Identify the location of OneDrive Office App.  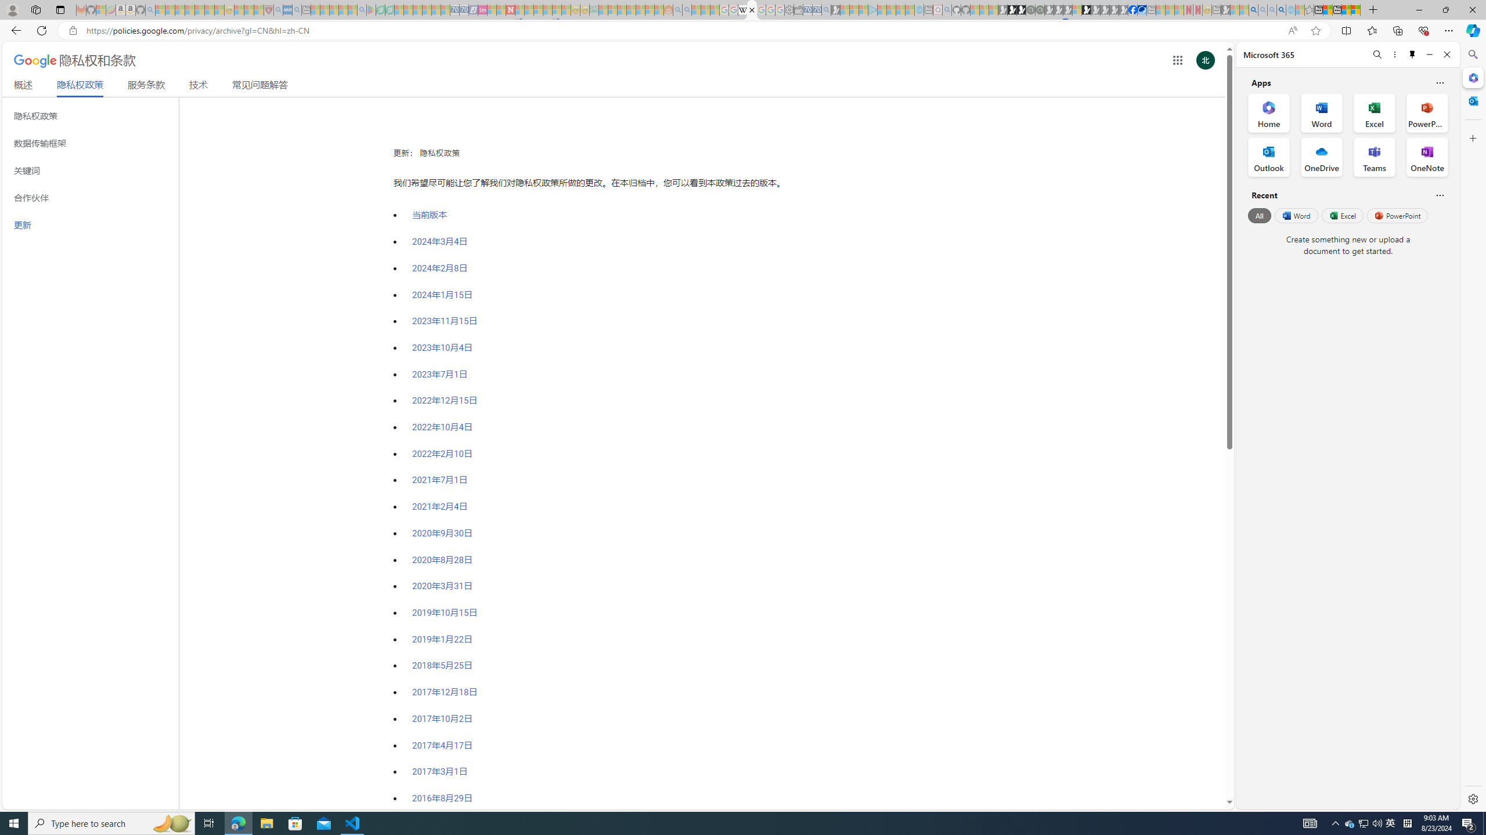
(1322, 157).